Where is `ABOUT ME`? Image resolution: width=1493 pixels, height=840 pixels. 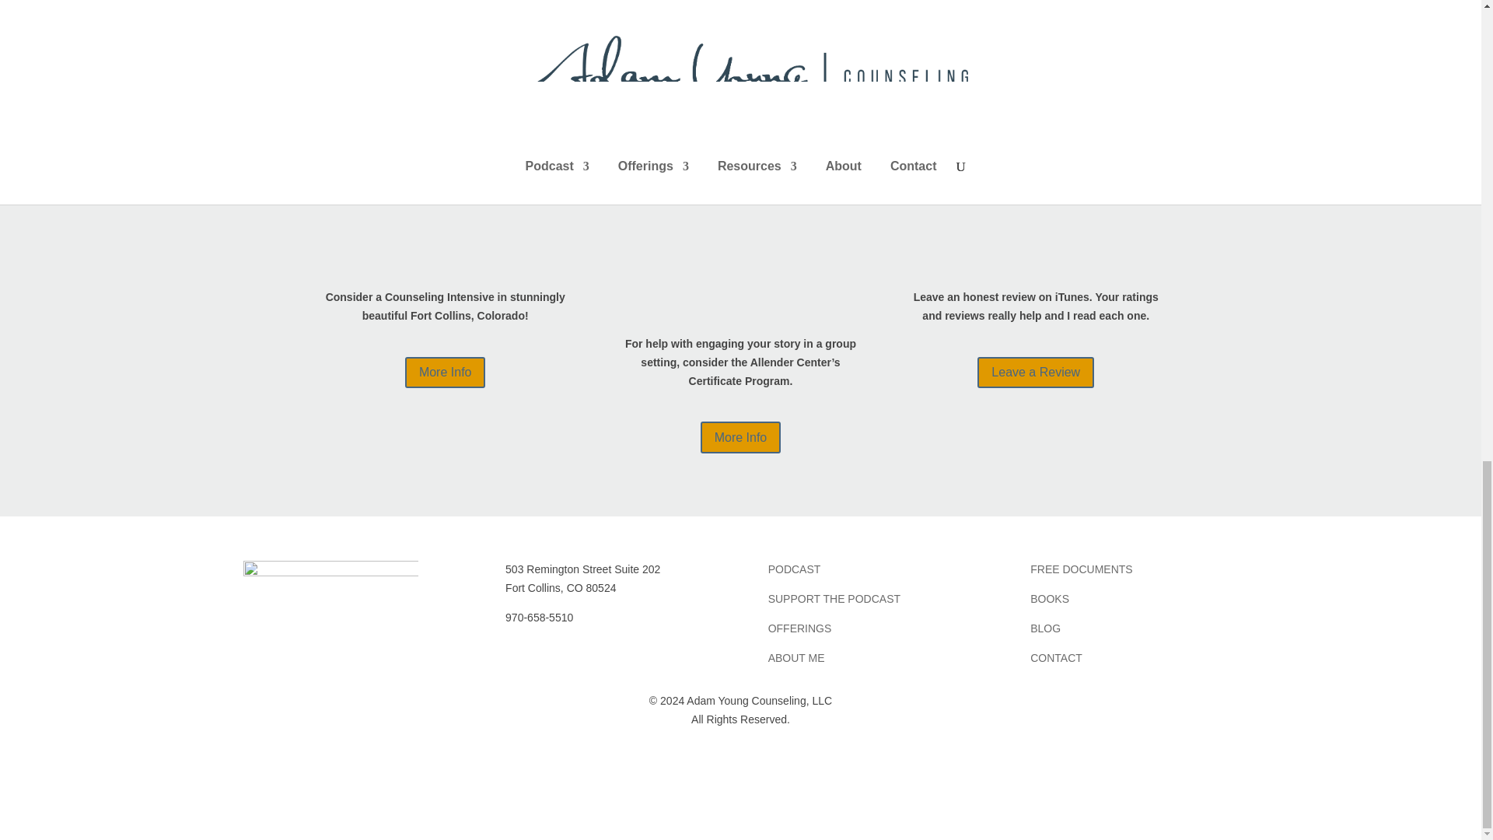 ABOUT ME is located at coordinates (796, 658).